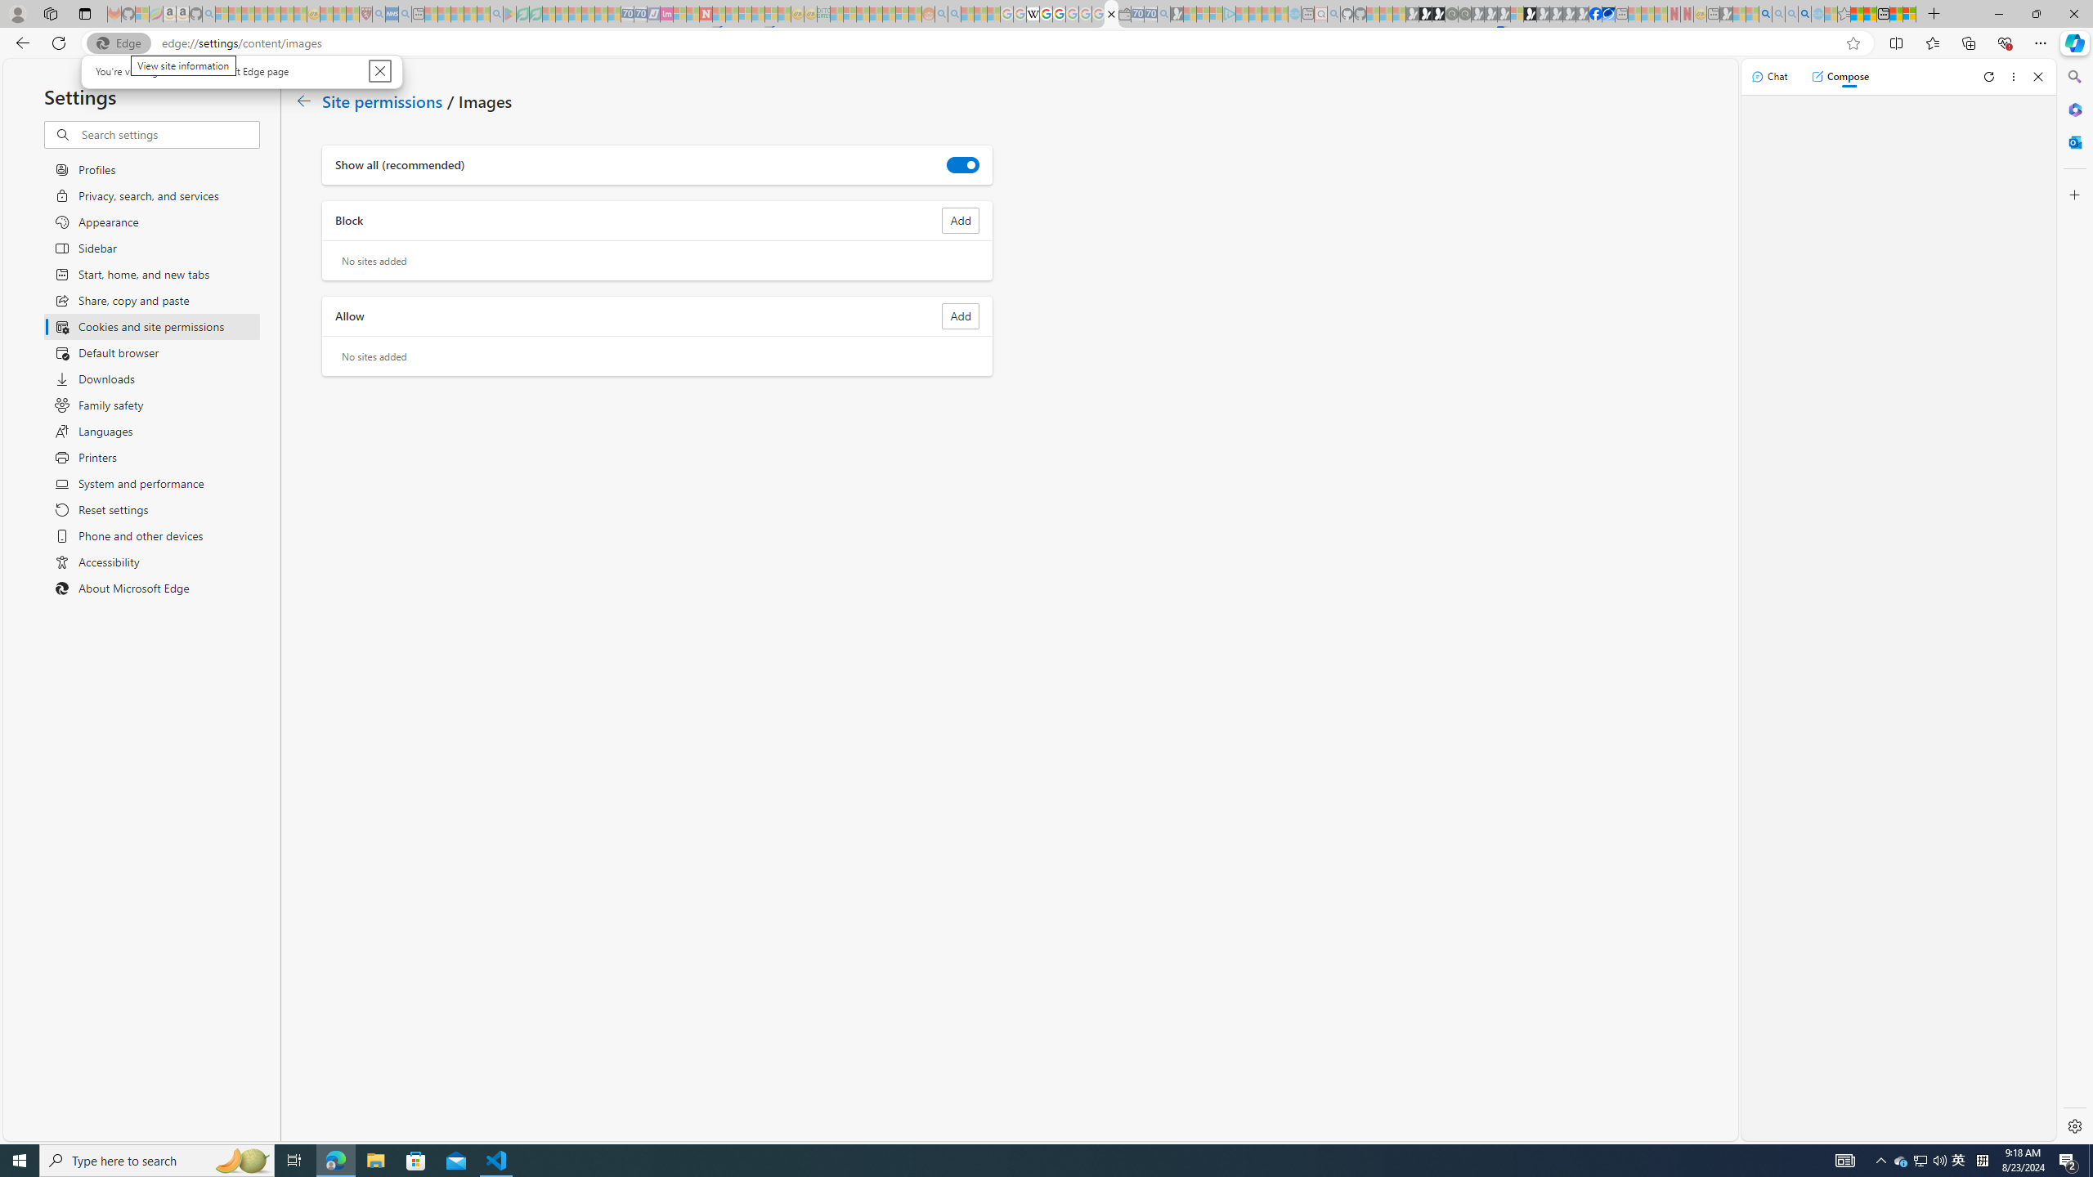 Image resolution: width=2093 pixels, height=1177 pixels. What do you see at coordinates (1902, 1161) in the screenshot?
I see `Start` at bounding box center [1902, 1161].